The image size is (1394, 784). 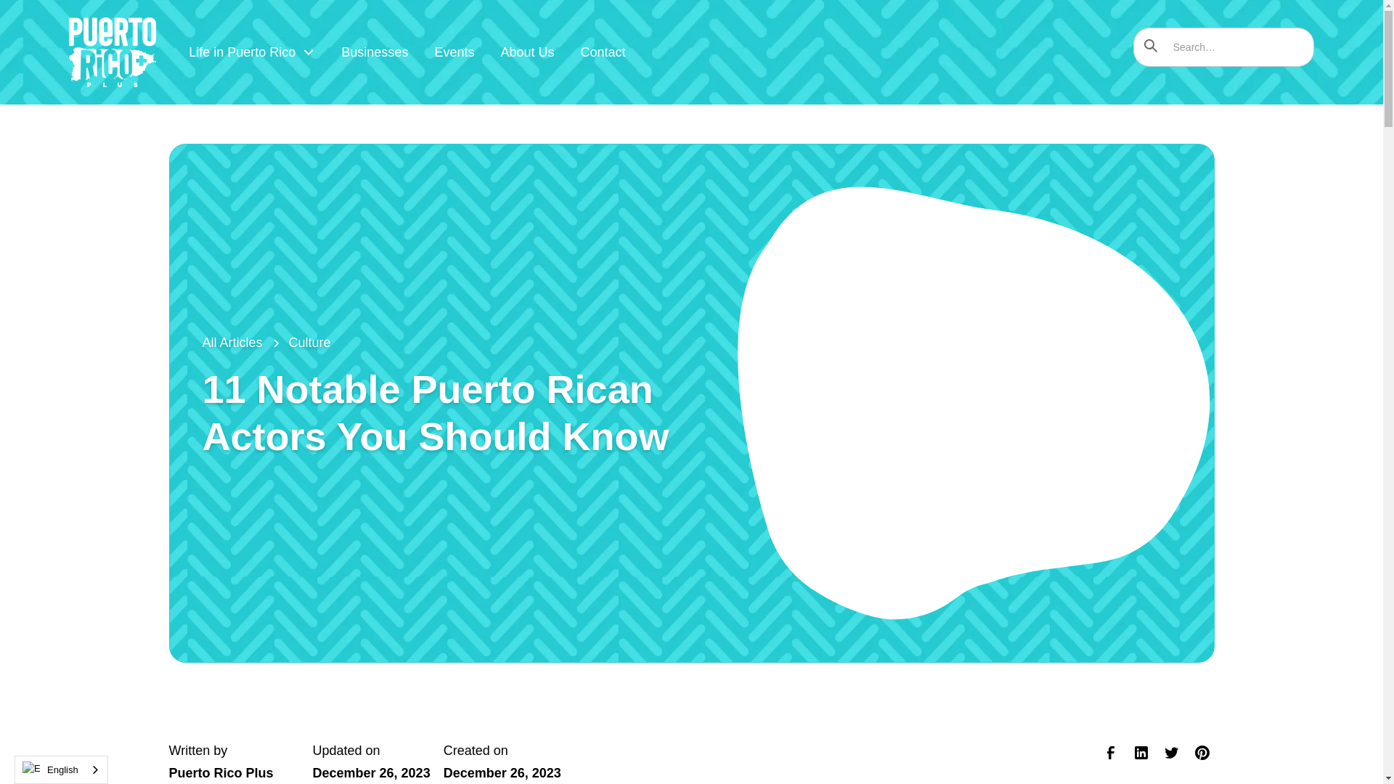 What do you see at coordinates (232, 343) in the screenshot?
I see `All Articles` at bounding box center [232, 343].